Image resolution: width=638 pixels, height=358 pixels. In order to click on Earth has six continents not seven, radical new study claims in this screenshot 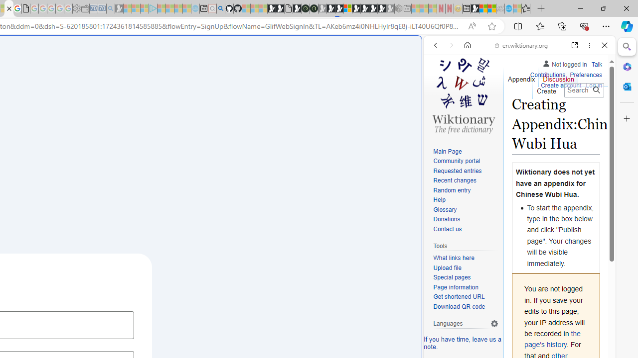, I will do `click(491, 9)`.